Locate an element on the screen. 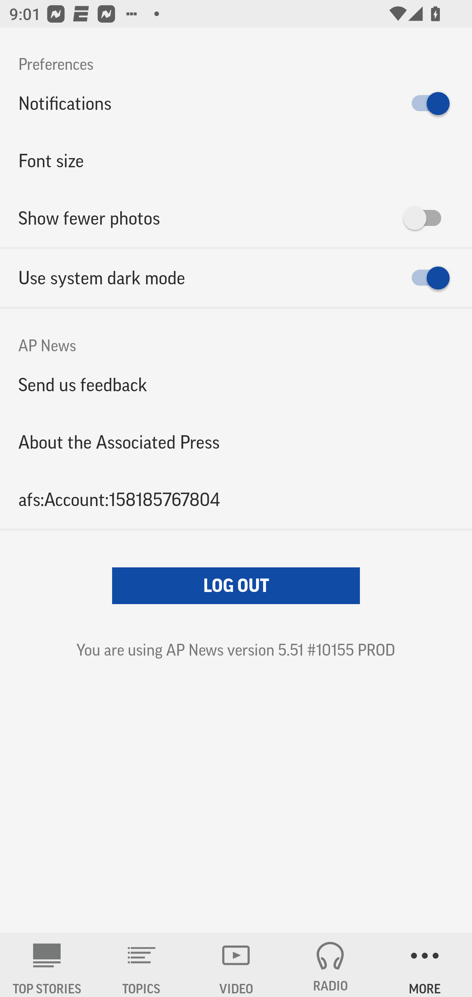 The width and height of the screenshot is (472, 997). VIDEO is located at coordinates (236, 965).